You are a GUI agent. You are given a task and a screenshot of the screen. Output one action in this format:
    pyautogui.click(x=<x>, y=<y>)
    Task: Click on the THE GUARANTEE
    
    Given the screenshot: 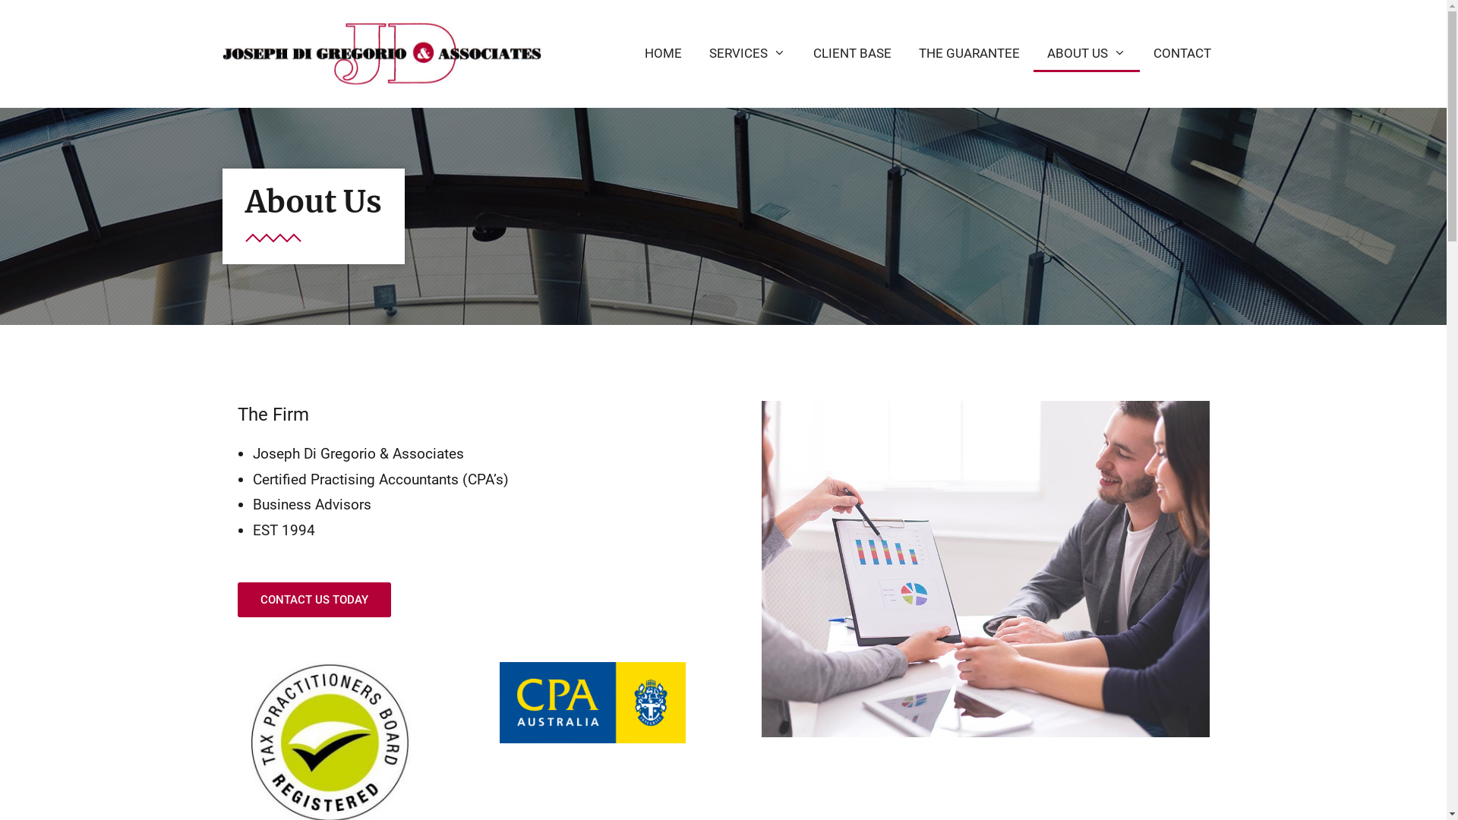 What is the action you would take?
    pyautogui.click(x=969, y=53)
    